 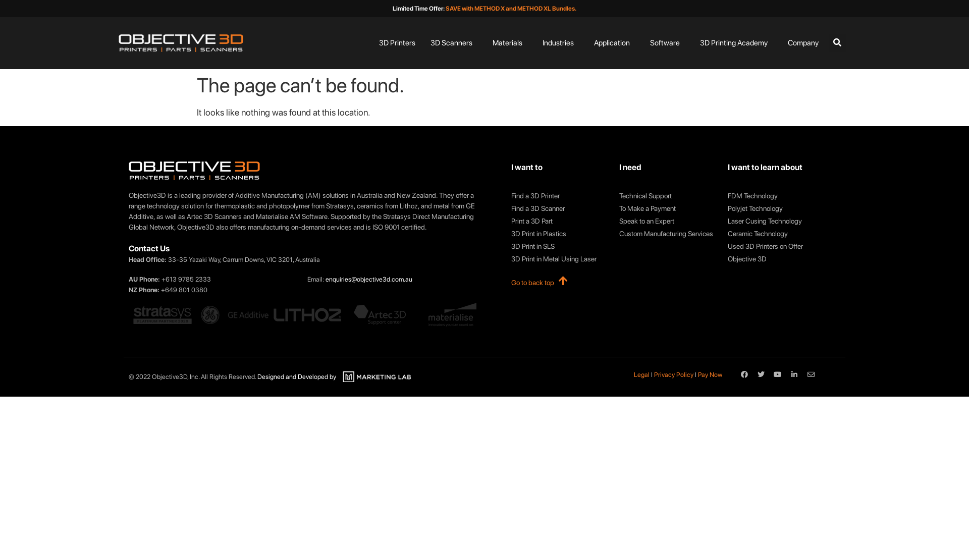 What do you see at coordinates (533, 283) in the screenshot?
I see `Go to back top` at bounding box center [533, 283].